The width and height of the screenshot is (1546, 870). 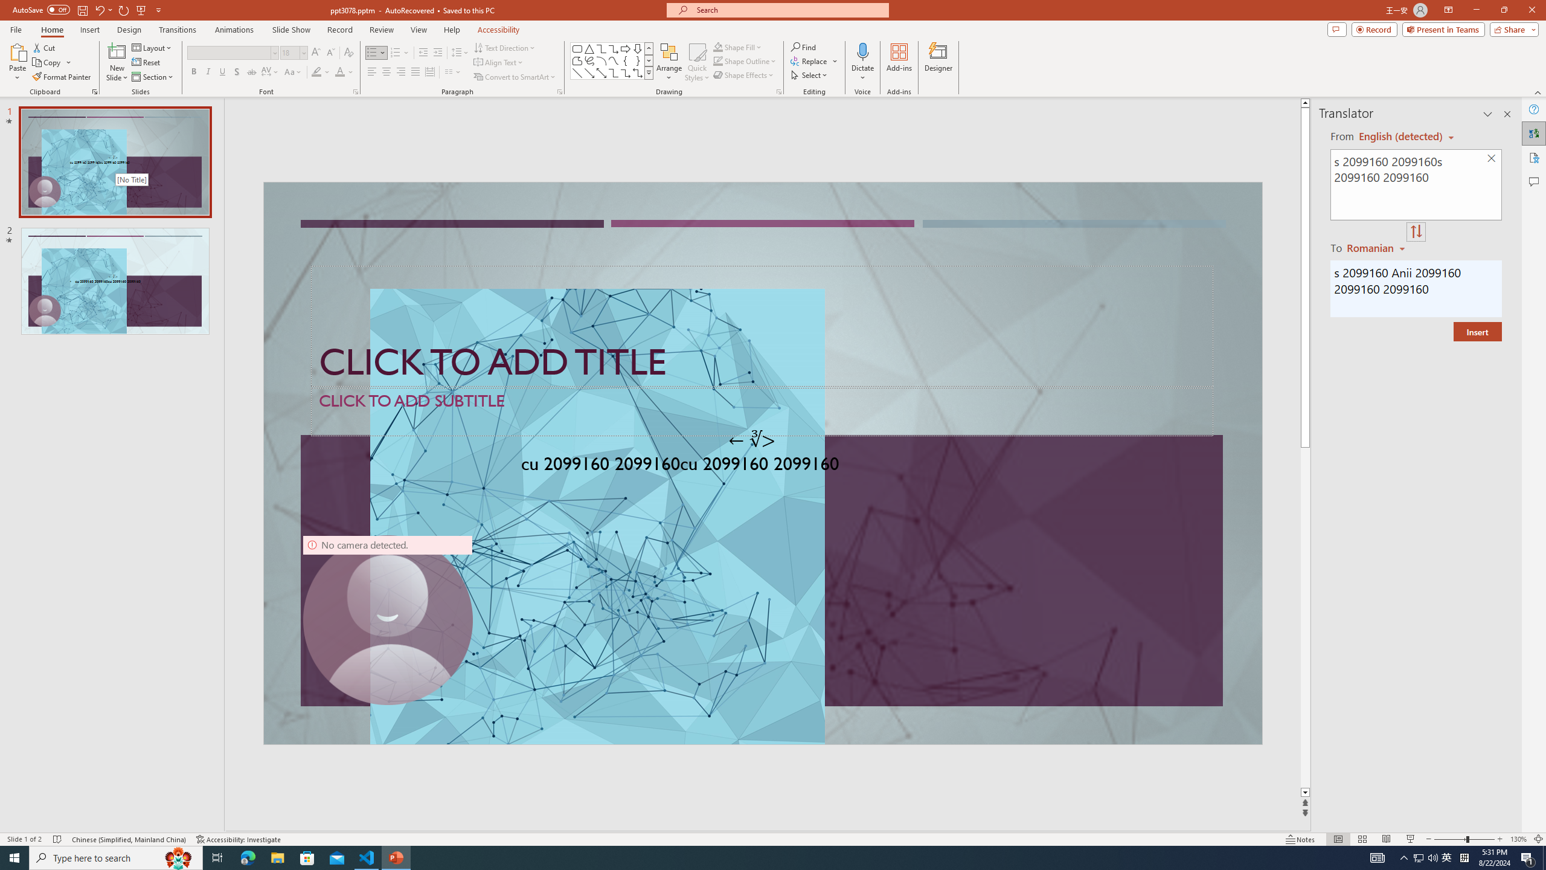 What do you see at coordinates (1518, 839) in the screenshot?
I see `Zoom 130%` at bounding box center [1518, 839].